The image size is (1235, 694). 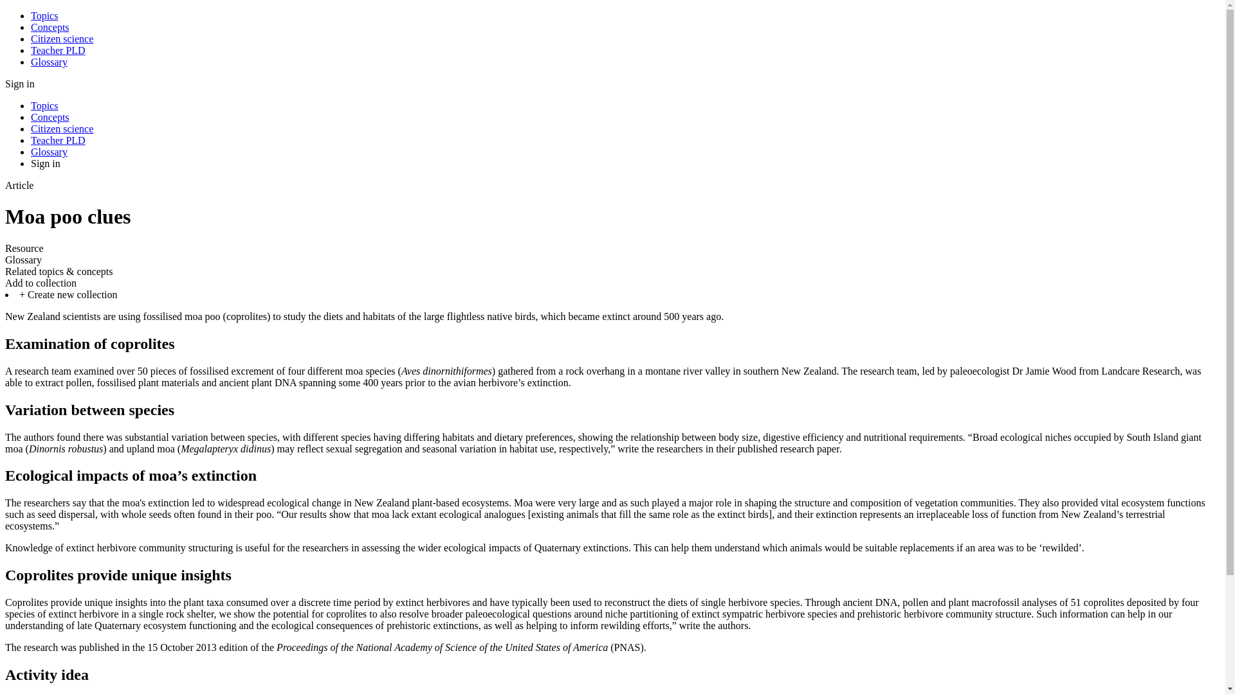 I want to click on Sign in, so click(x=19, y=84).